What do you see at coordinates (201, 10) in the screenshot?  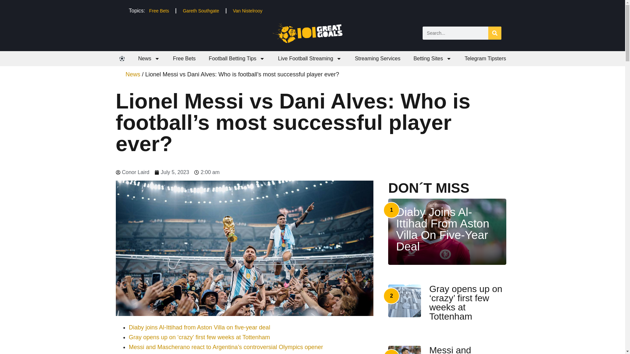 I see `Gareth Southgate` at bounding box center [201, 10].